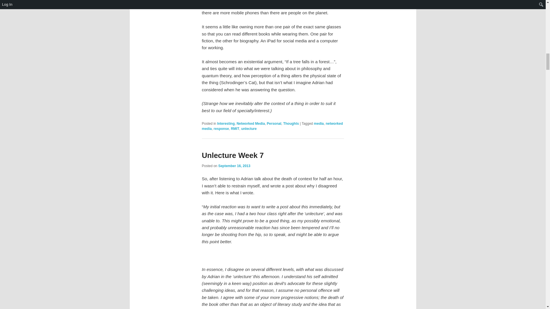 The height and width of the screenshot is (309, 550). Describe the element at coordinates (249, 128) in the screenshot. I see `unlecture` at that location.